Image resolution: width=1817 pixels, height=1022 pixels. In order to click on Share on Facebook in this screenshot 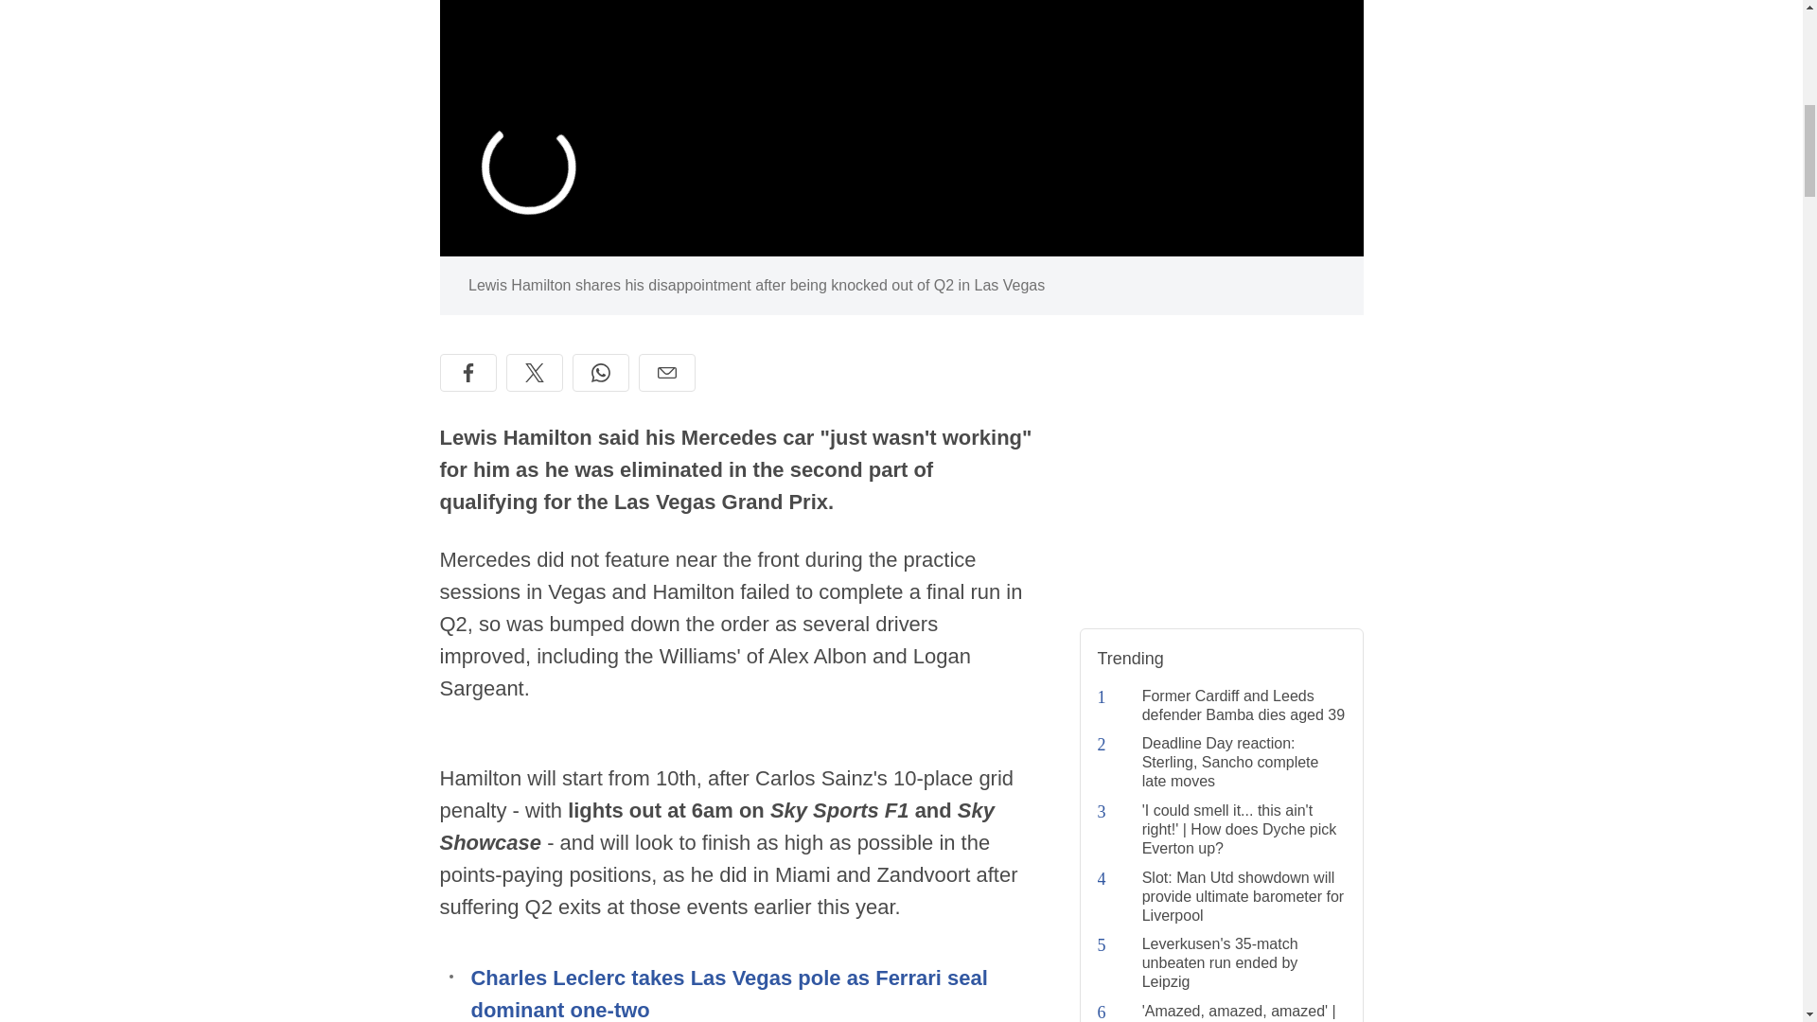, I will do `click(467, 372)`.